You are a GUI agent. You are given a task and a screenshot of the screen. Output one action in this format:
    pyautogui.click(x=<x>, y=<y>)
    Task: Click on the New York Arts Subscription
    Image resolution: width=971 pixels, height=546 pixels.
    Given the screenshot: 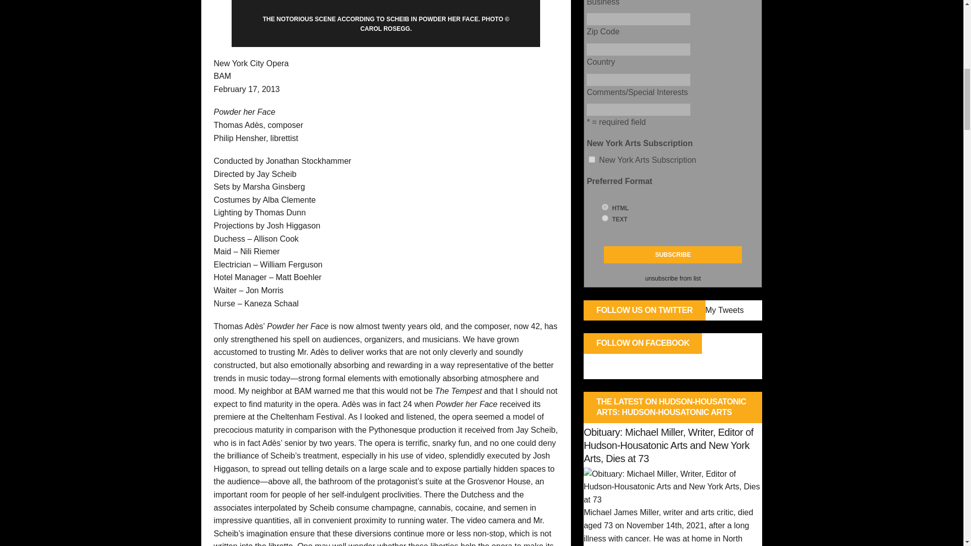 What is the action you would take?
    pyautogui.click(x=592, y=159)
    